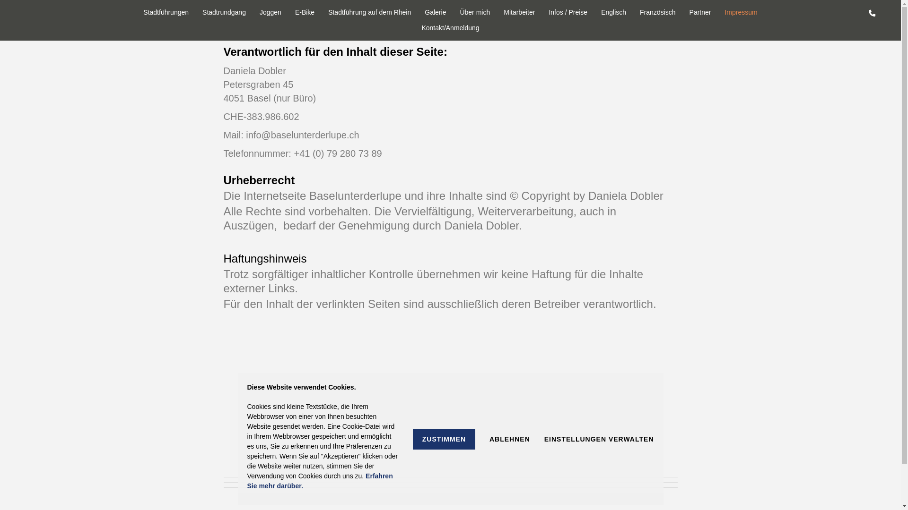 This screenshot has width=908, height=510. What do you see at coordinates (568, 12) in the screenshot?
I see `Infos / Preise` at bounding box center [568, 12].